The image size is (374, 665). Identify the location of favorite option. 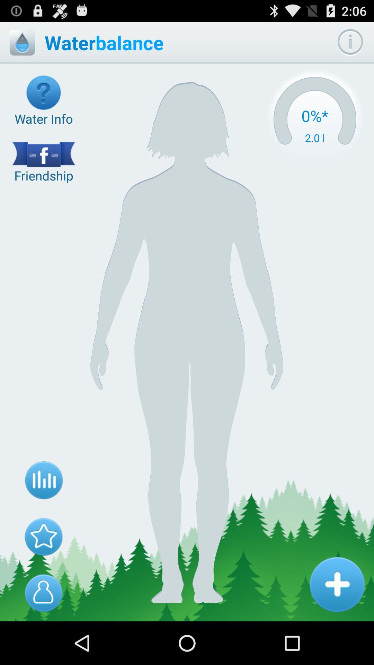
(44, 537).